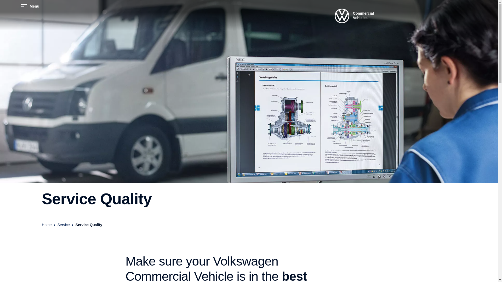 The image size is (502, 282). What do you see at coordinates (342, 16) in the screenshot?
I see `Volkswagen` at bounding box center [342, 16].